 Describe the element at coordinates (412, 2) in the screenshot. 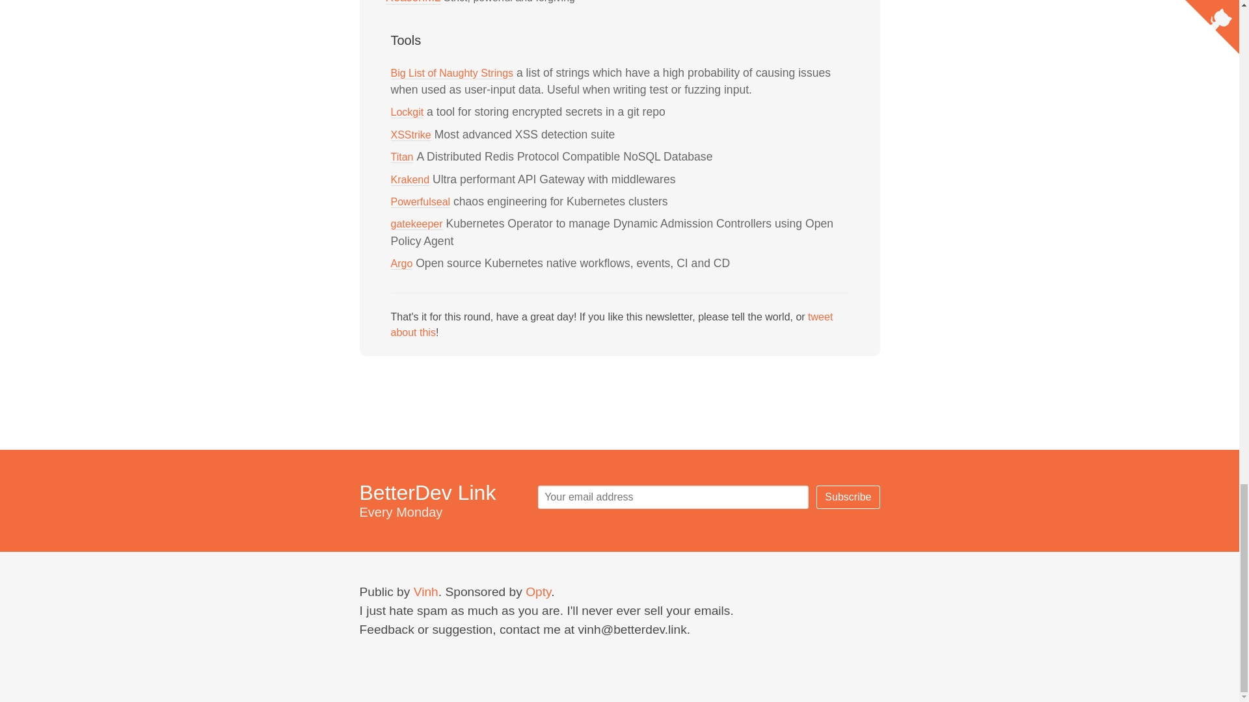

I see `ReasonML` at that location.